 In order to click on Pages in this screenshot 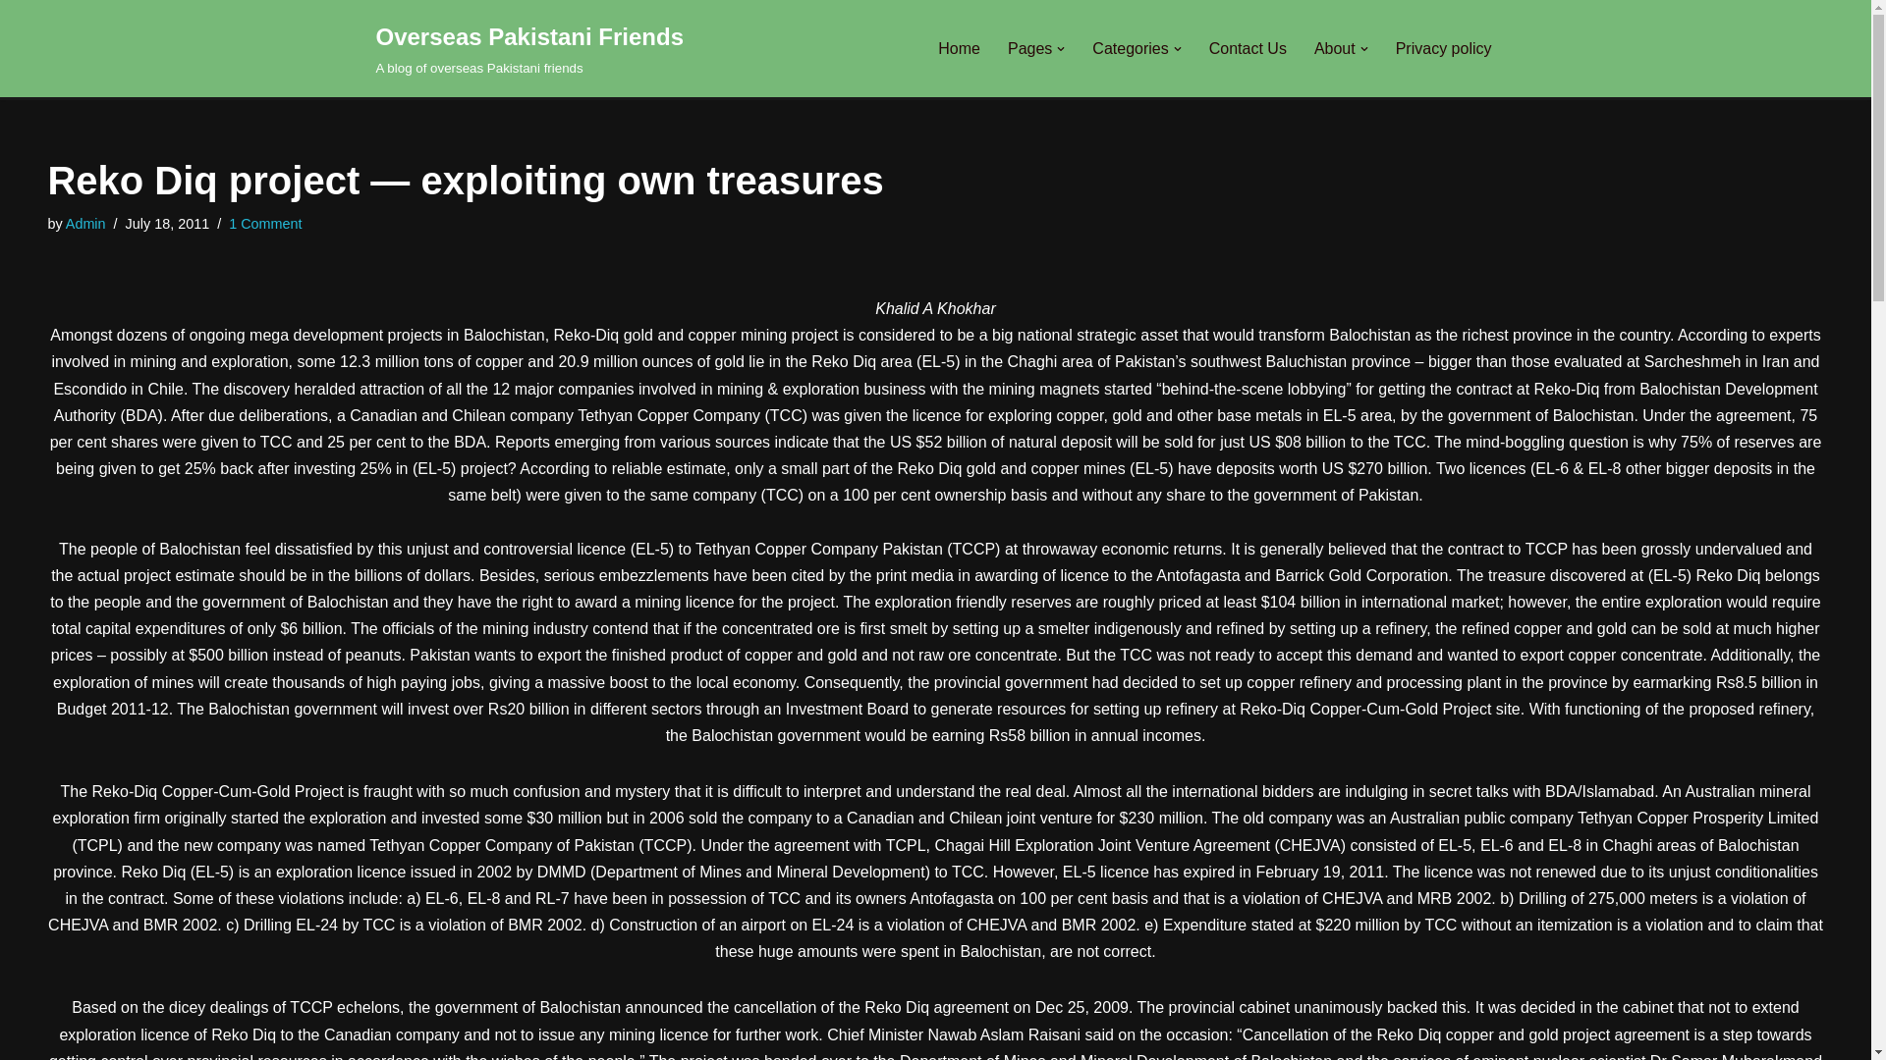, I will do `click(1029, 47)`.